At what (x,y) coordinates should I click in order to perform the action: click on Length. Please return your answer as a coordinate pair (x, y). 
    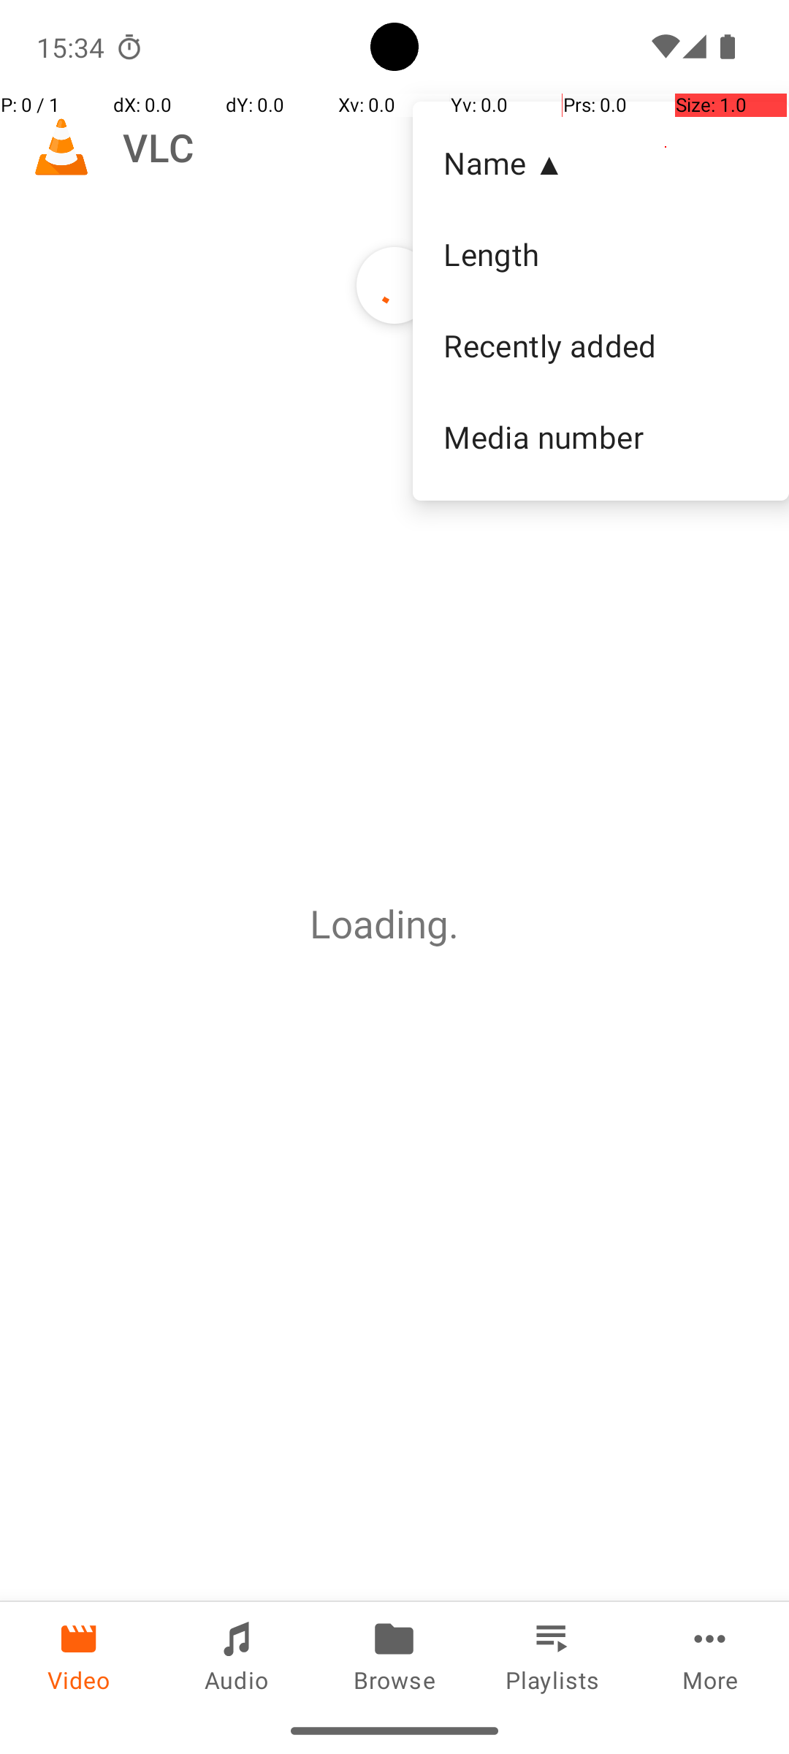
    Looking at the image, I should click on (601, 254).